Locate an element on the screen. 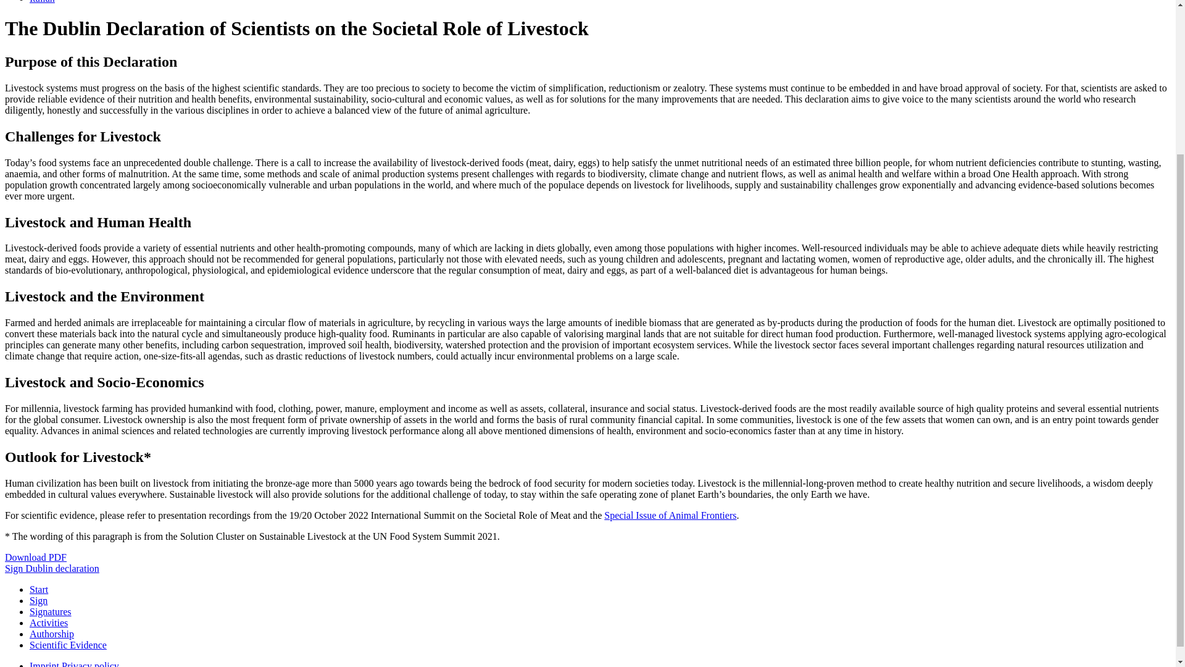  Sign is located at coordinates (38, 600).